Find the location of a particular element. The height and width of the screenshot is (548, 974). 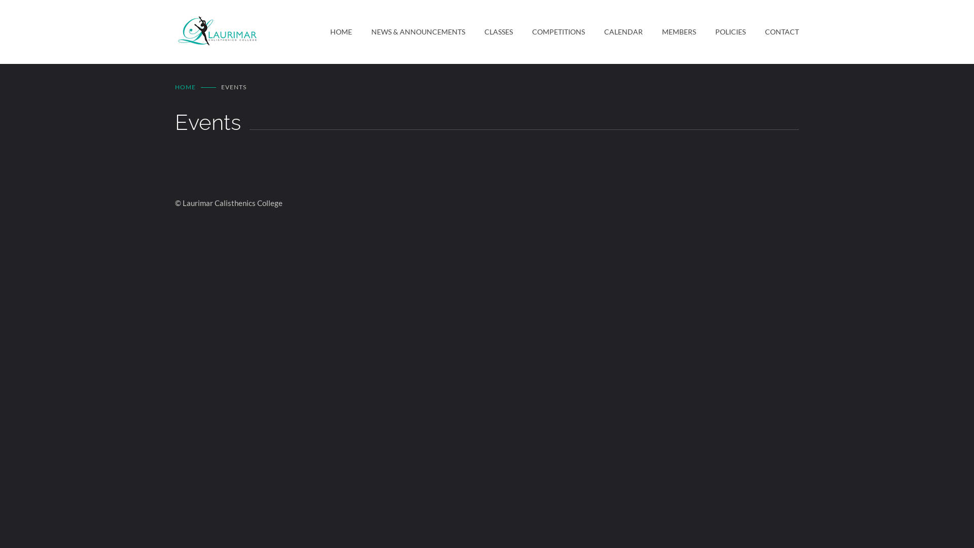

Laurimar Calisthenics College is located at coordinates (253, 32).